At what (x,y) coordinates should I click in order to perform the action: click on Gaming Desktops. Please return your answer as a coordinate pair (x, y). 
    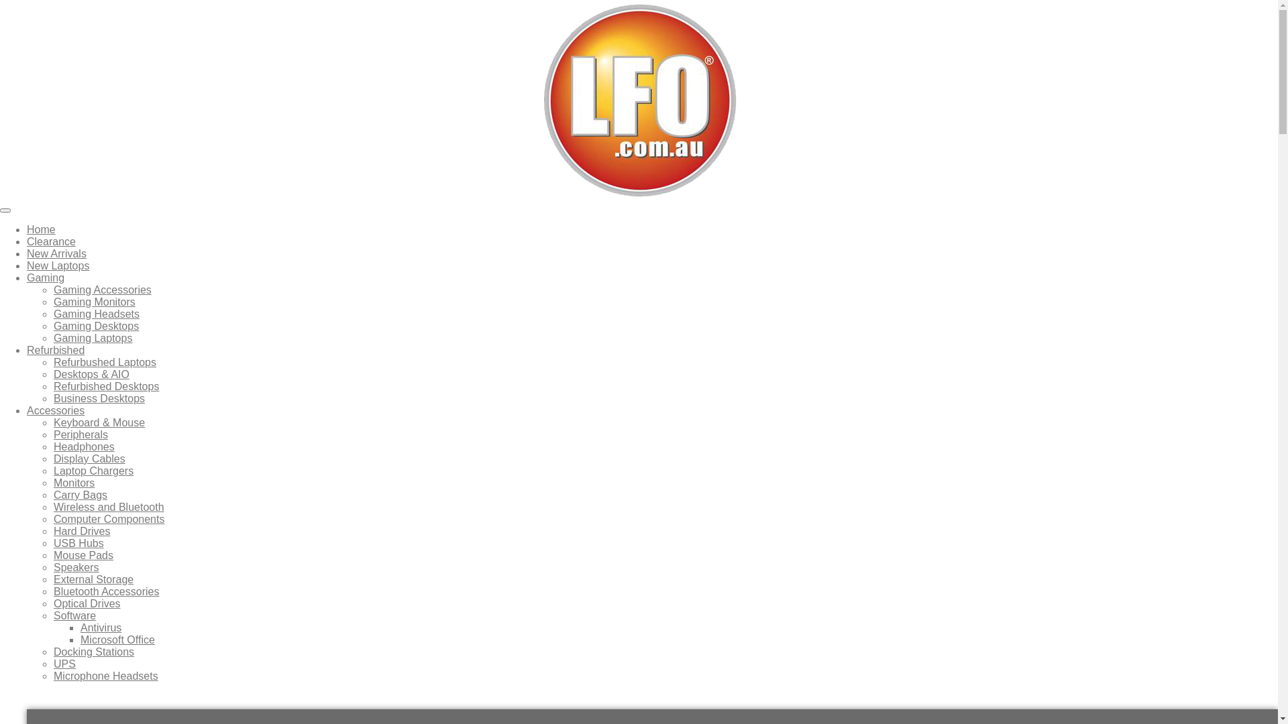
    Looking at the image, I should click on (97, 326).